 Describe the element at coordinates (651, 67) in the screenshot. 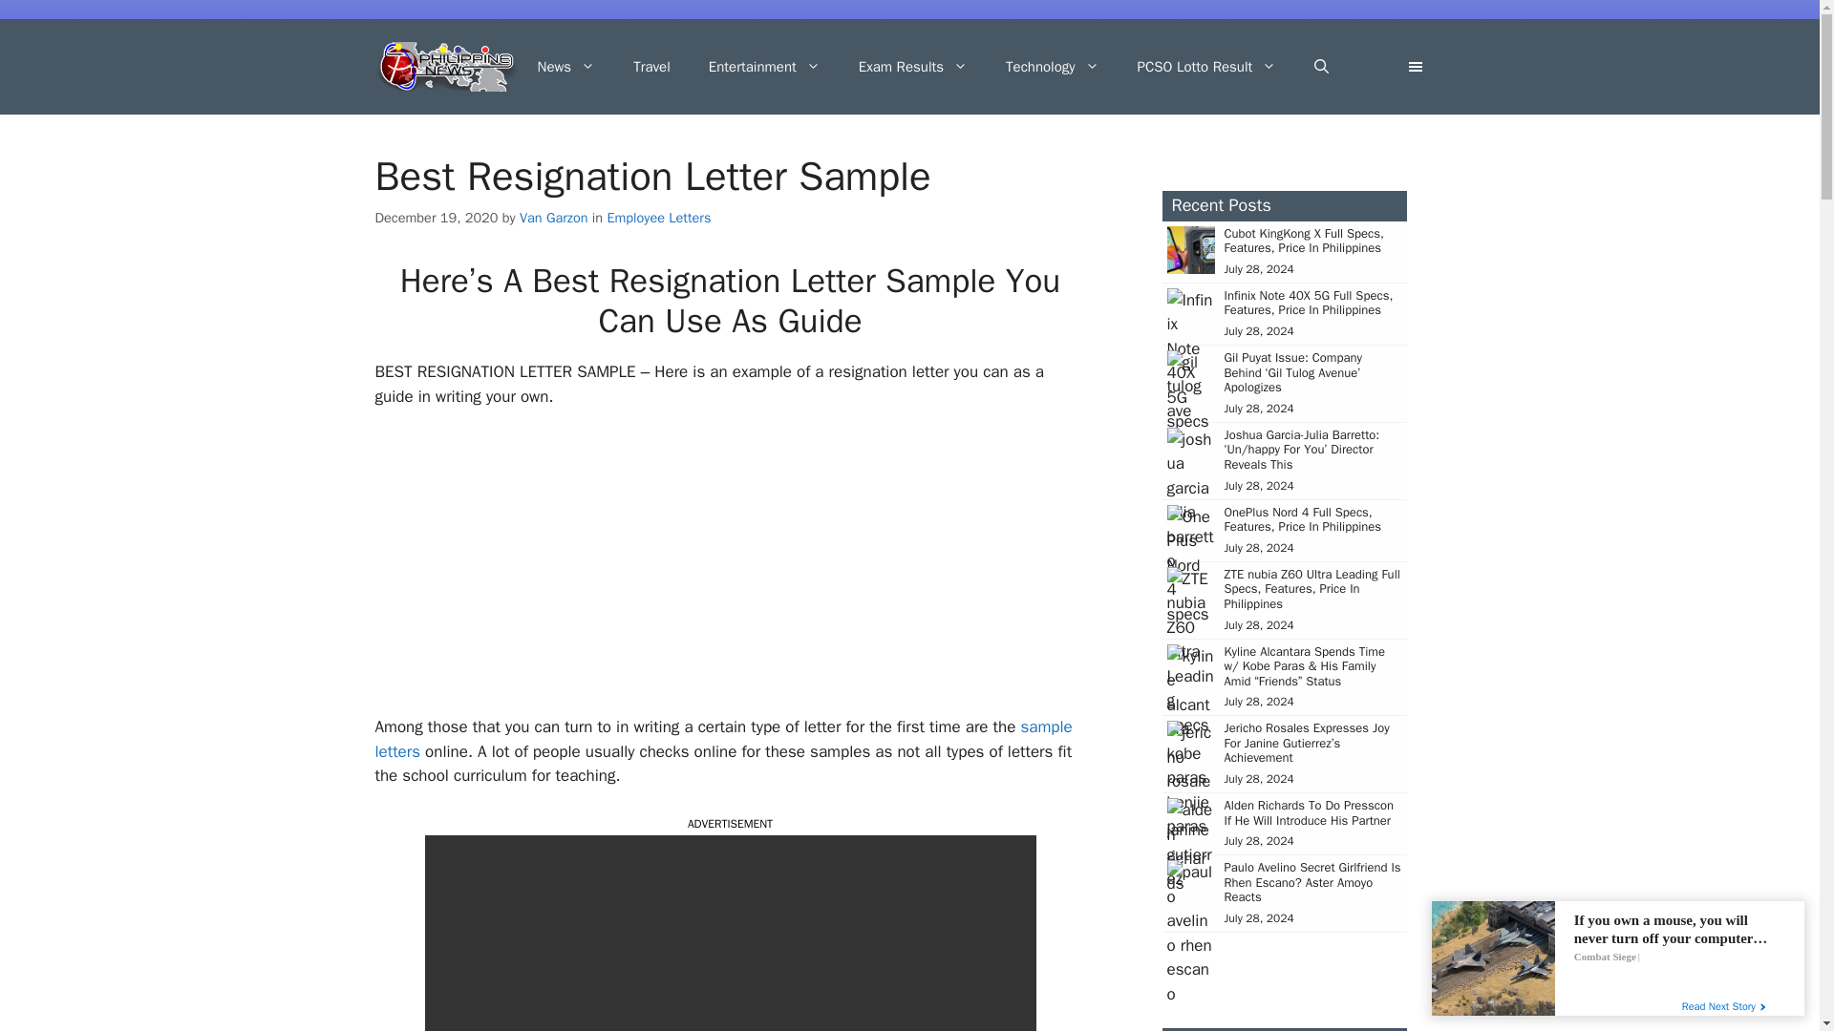

I see `Travel` at that location.